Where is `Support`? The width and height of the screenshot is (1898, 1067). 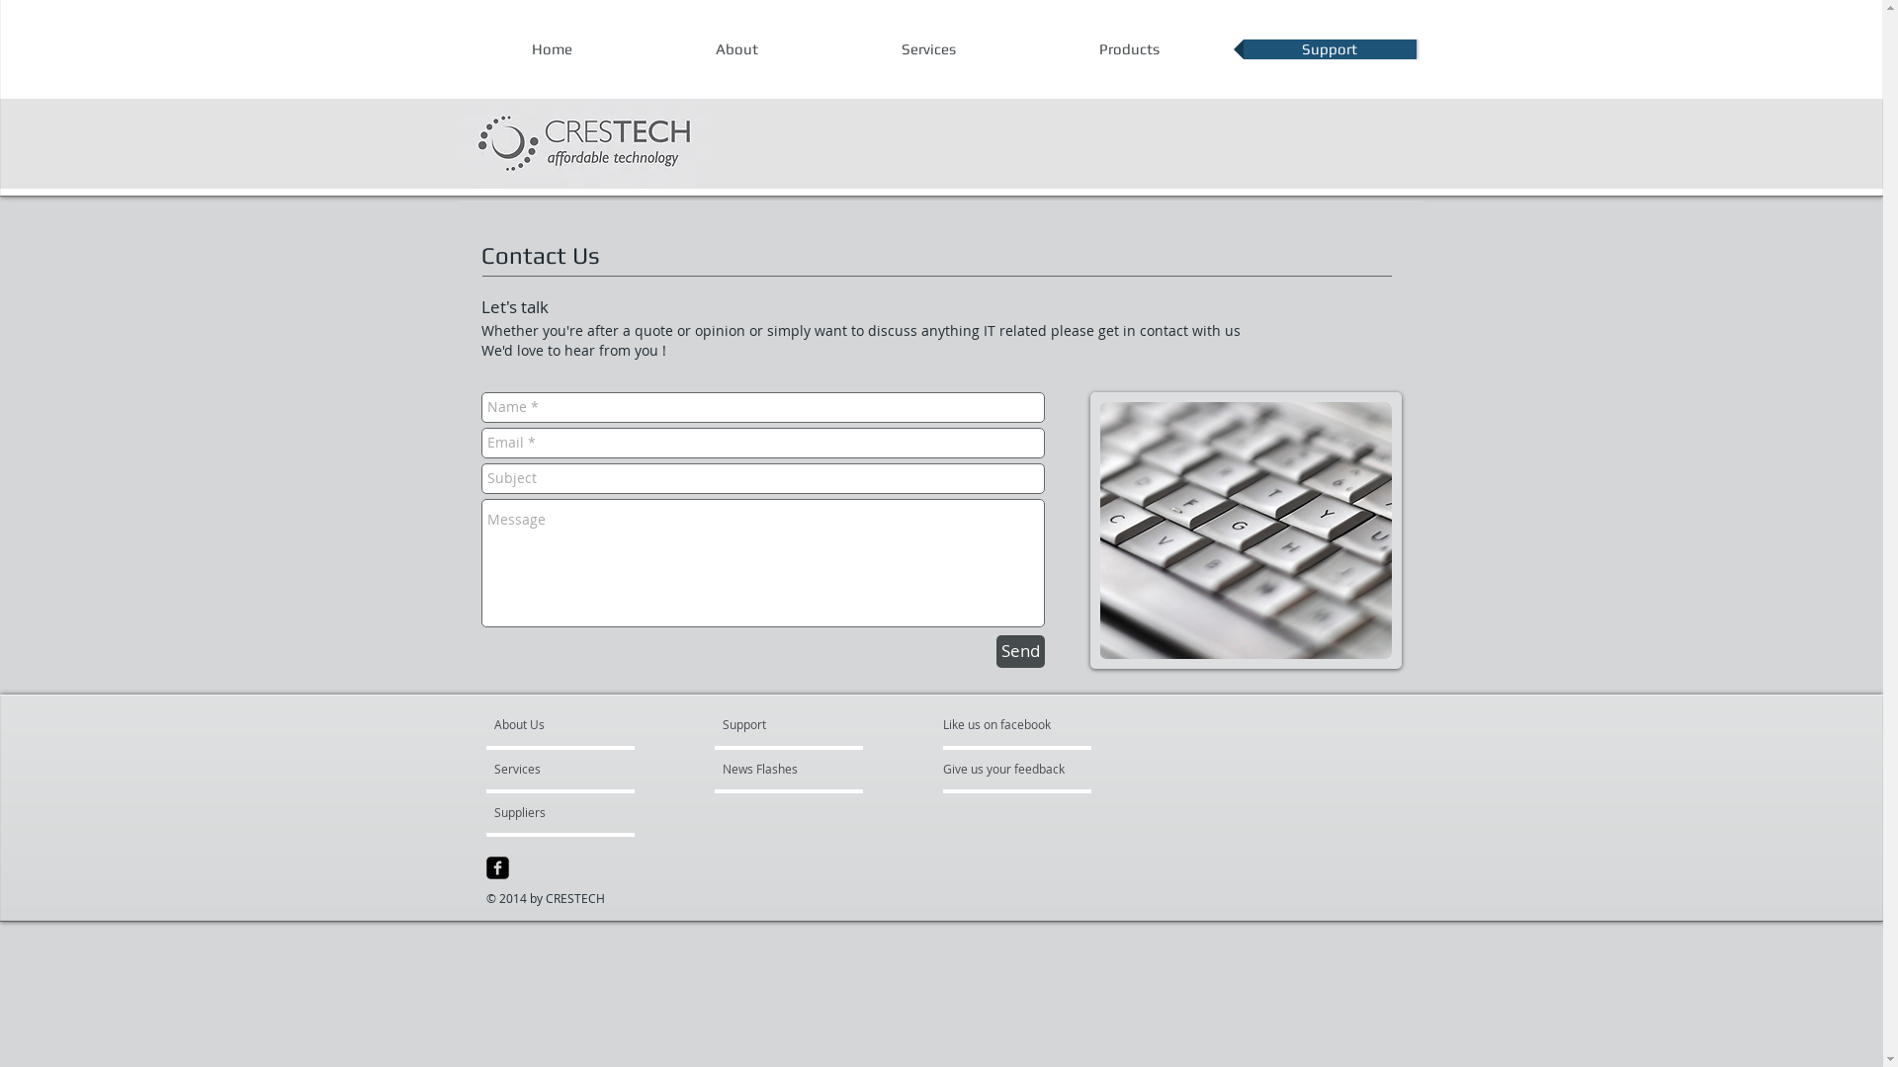
Support is located at coordinates (769, 723).